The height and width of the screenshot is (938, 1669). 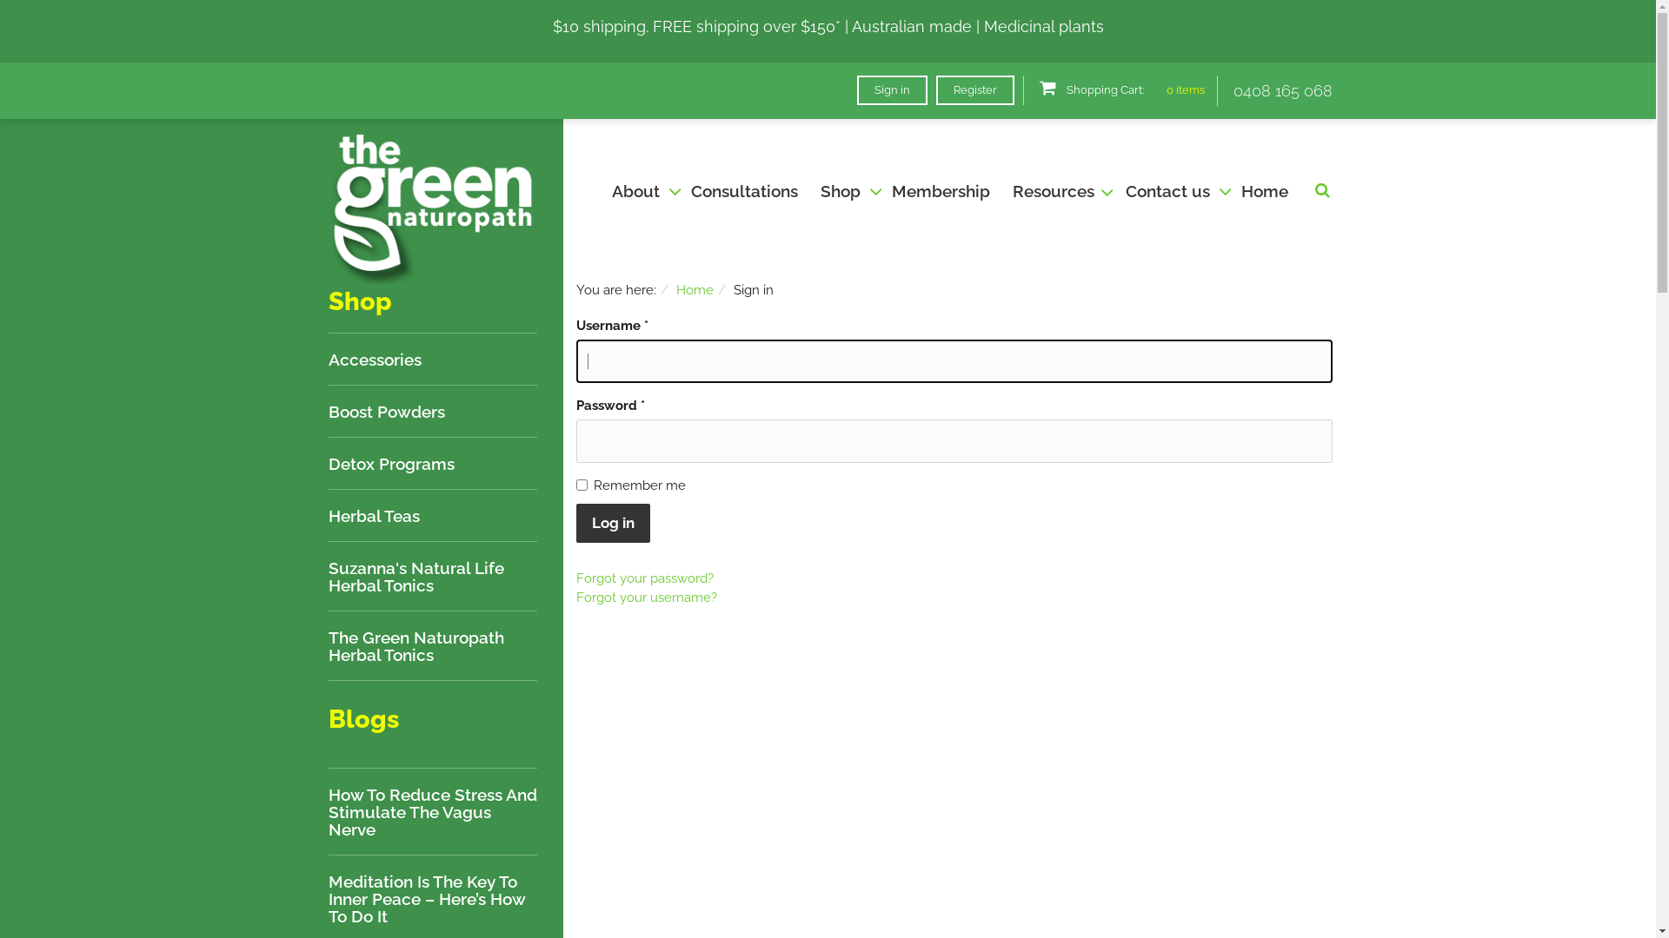 What do you see at coordinates (1265, 190) in the screenshot?
I see `Home` at bounding box center [1265, 190].